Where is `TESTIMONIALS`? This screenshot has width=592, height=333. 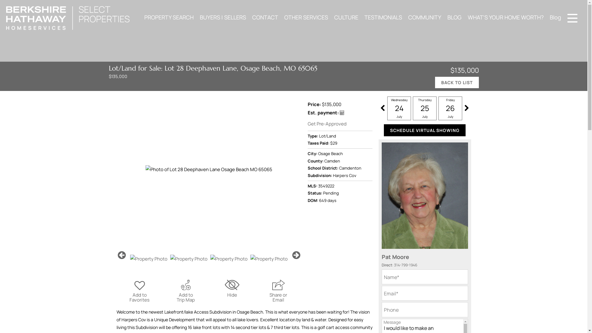 TESTIMONIALS is located at coordinates (383, 17).